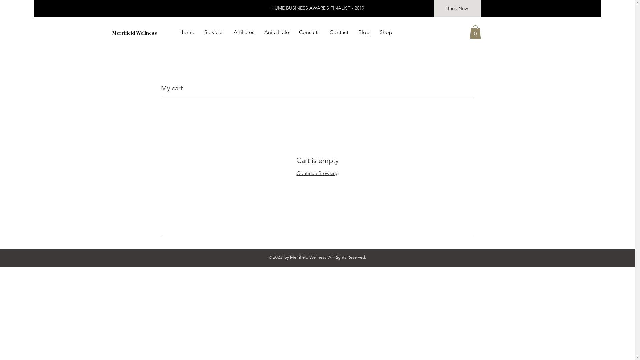  What do you see at coordinates (244, 32) in the screenshot?
I see `Affiliates` at bounding box center [244, 32].